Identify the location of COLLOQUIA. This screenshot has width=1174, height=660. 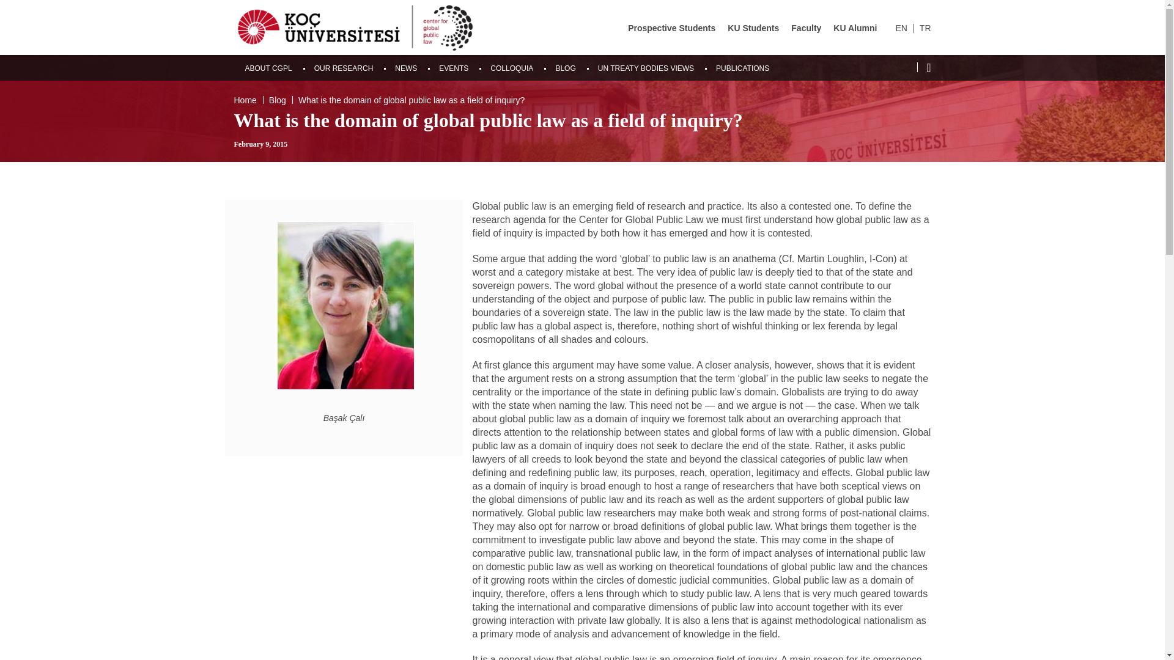
(511, 68).